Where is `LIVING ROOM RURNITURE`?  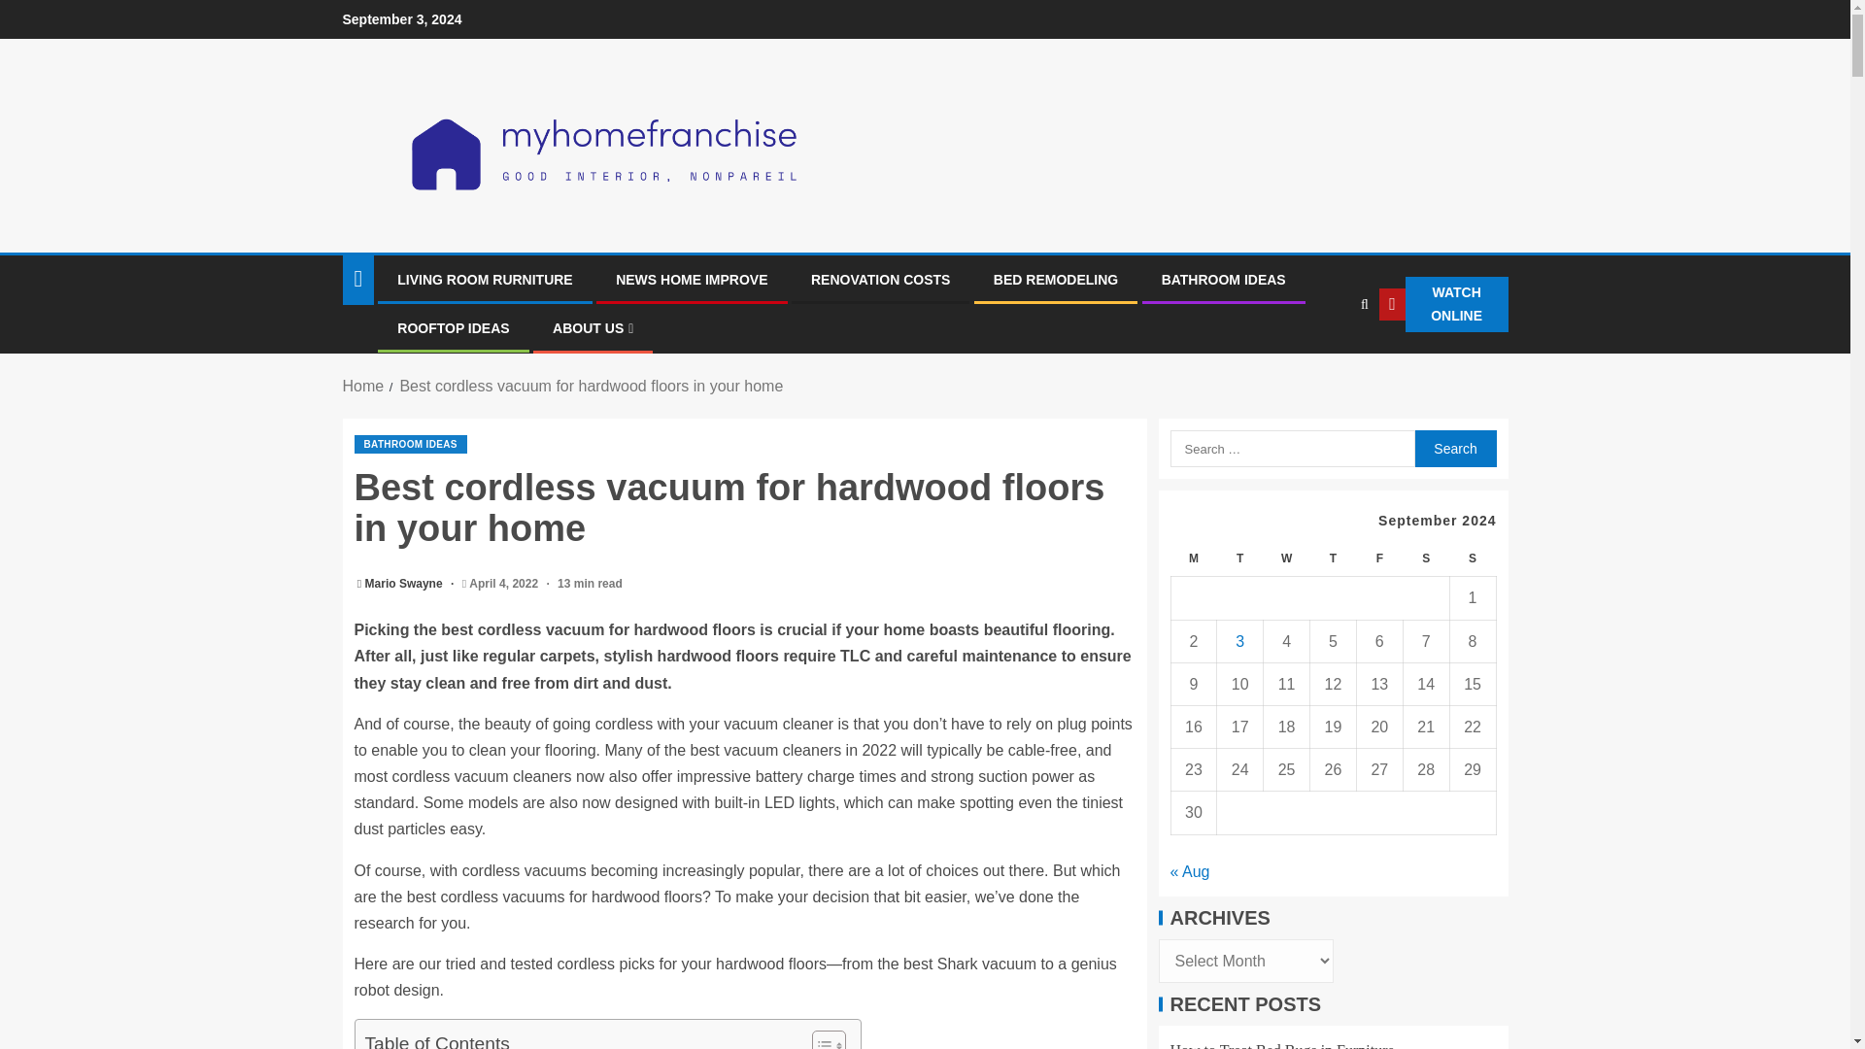 LIVING ROOM RURNITURE is located at coordinates (484, 279).